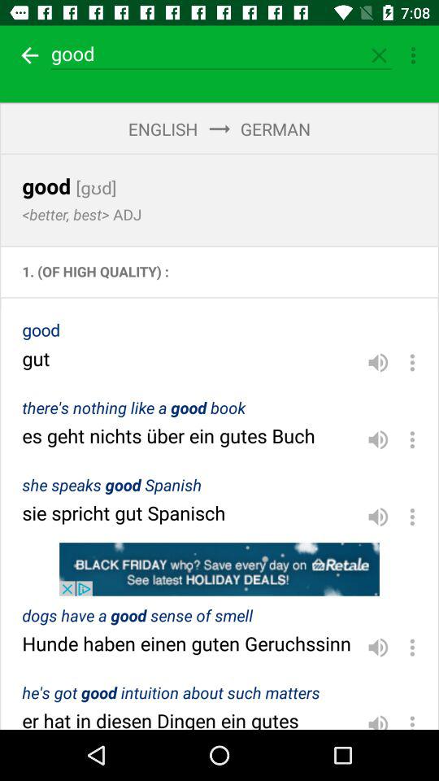  Describe the element at coordinates (378, 517) in the screenshot. I see `volume toggle` at that location.